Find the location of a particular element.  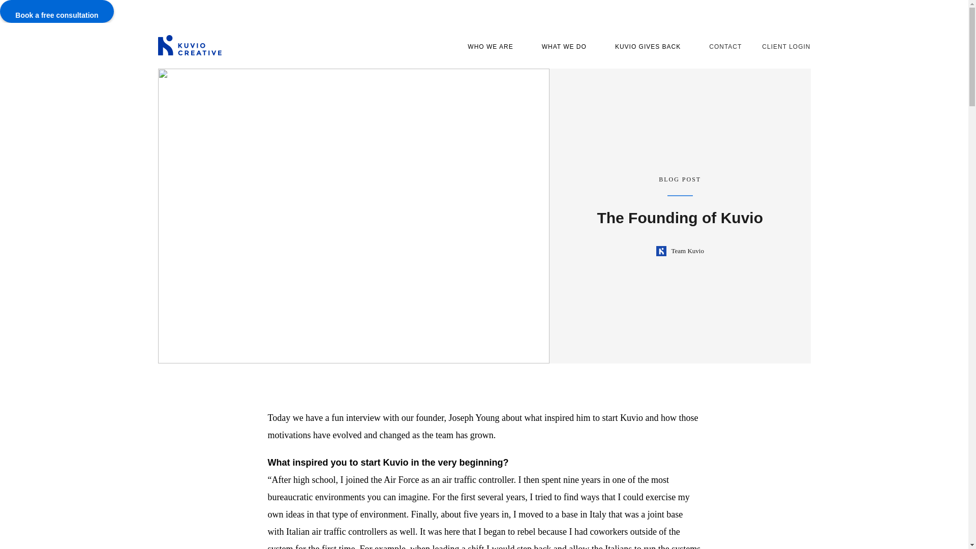

Book a free consultation is located at coordinates (57, 11).